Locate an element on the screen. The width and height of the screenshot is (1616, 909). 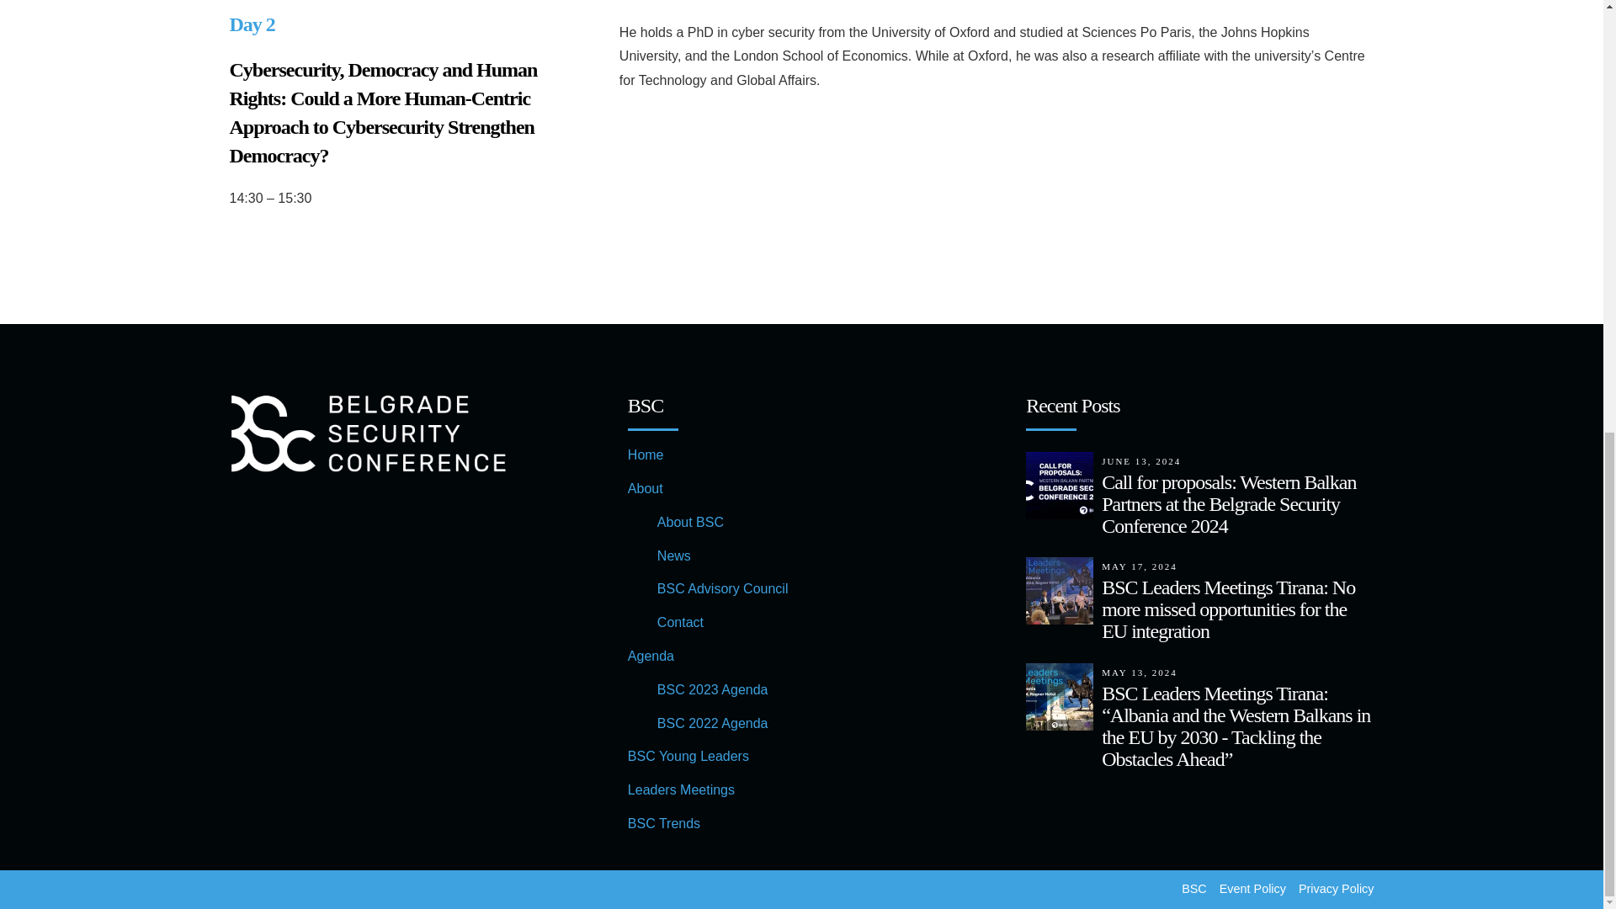
BSC 2023 Agenda is located at coordinates (713, 690).